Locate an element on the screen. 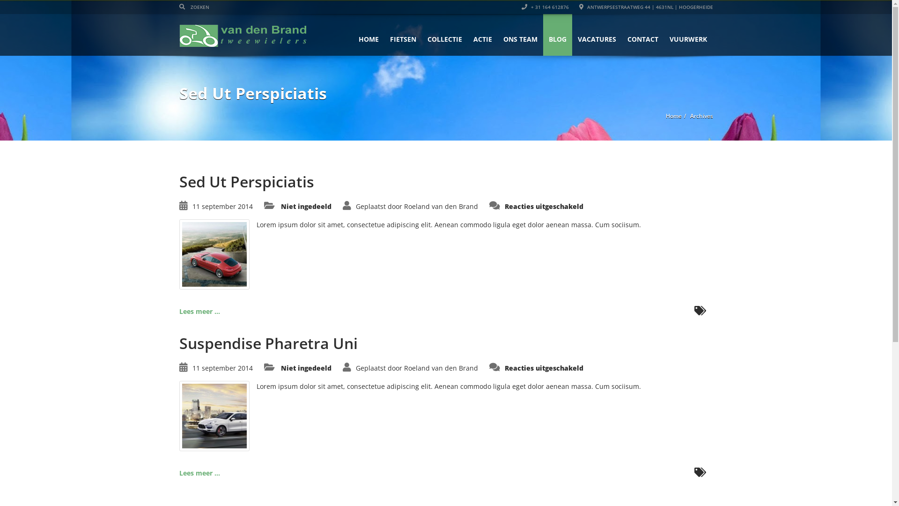 The image size is (899, 506). FIETSEN is located at coordinates (403, 35).